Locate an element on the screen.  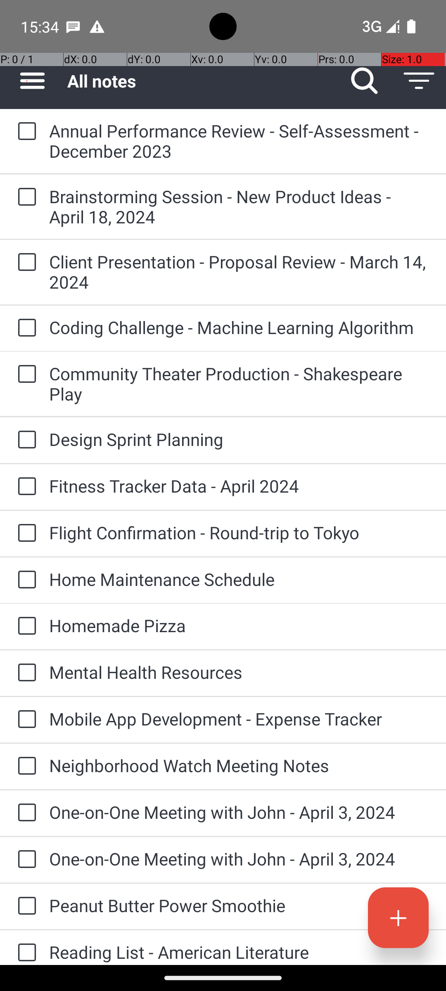
Home Maintenance Schedule is located at coordinates (240, 579).